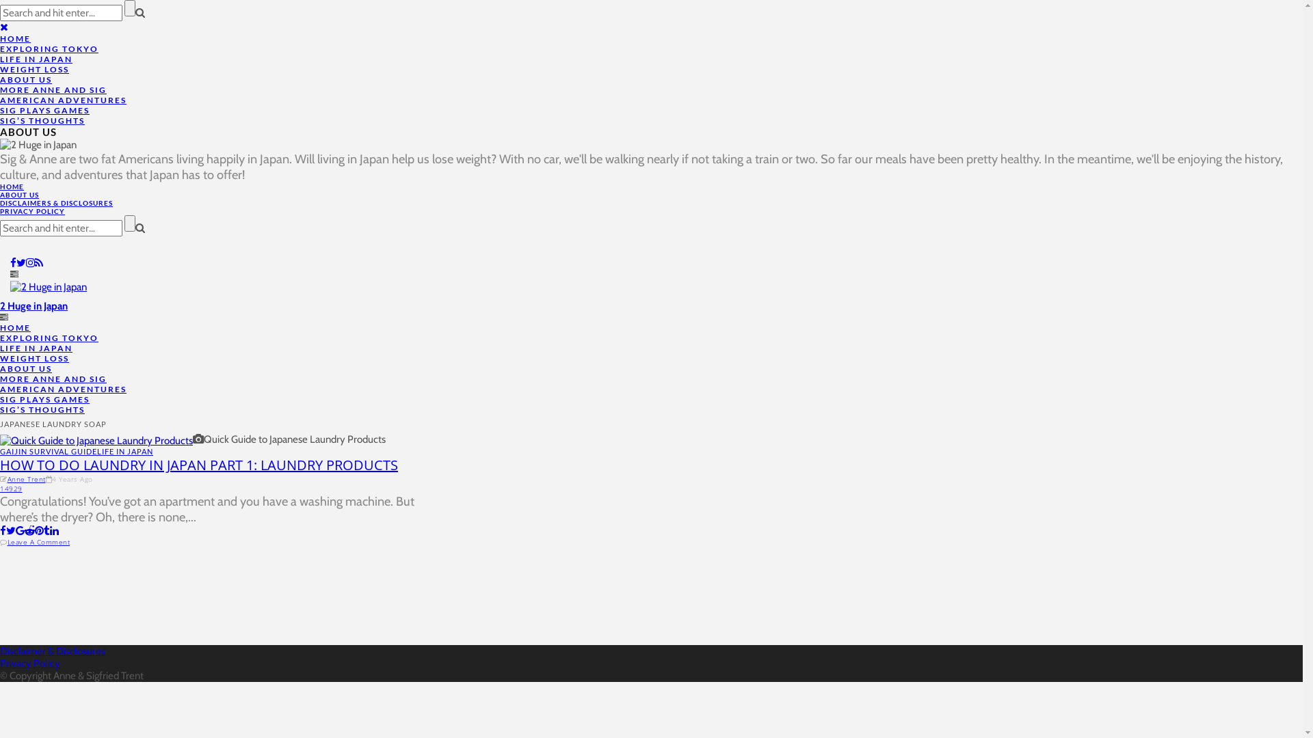 This screenshot has width=1313, height=738. Describe the element at coordinates (26, 369) in the screenshot. I see `ABOUT US` at that location.